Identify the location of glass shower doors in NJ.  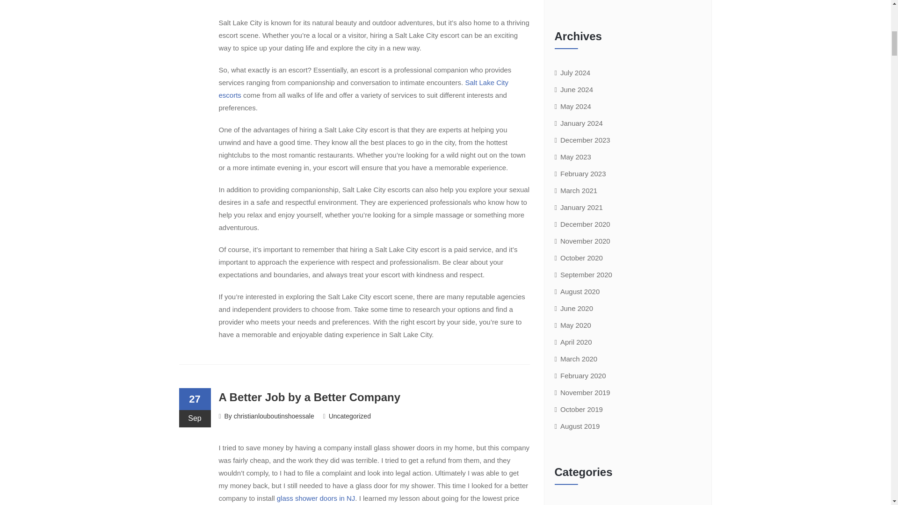
(316, 498).